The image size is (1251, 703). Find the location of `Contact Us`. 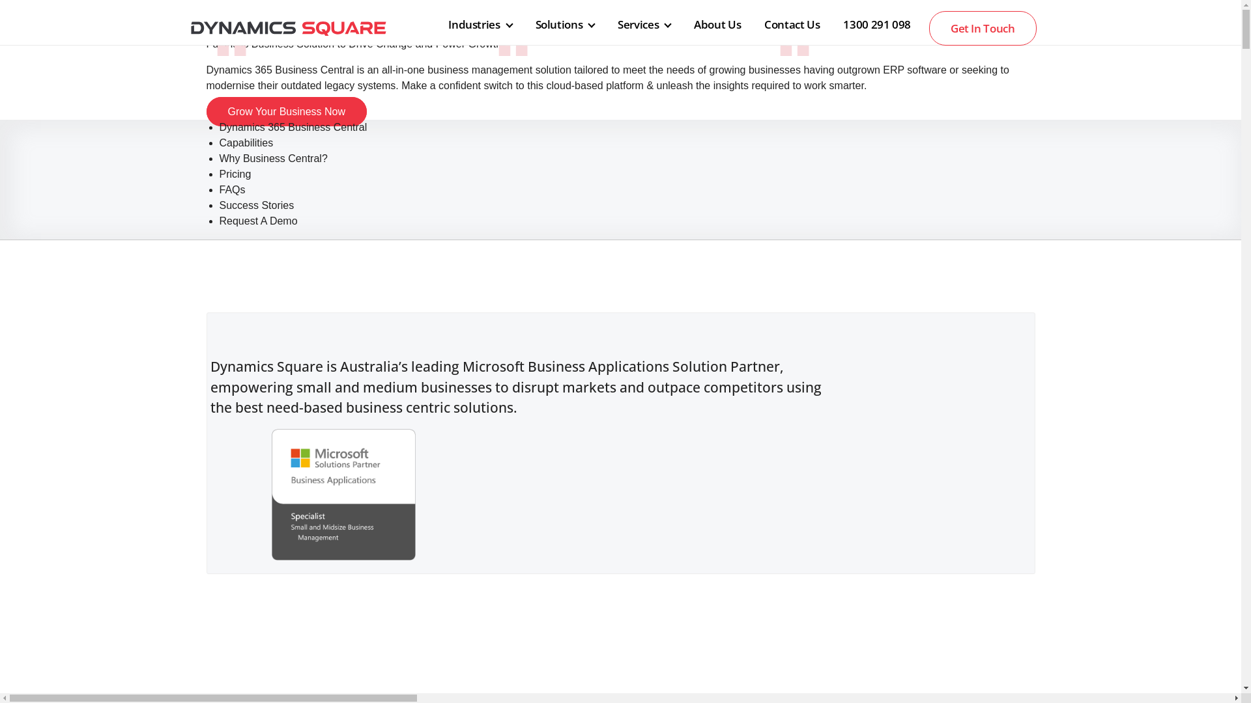

Contact Us is located at coordinates (792, 25).